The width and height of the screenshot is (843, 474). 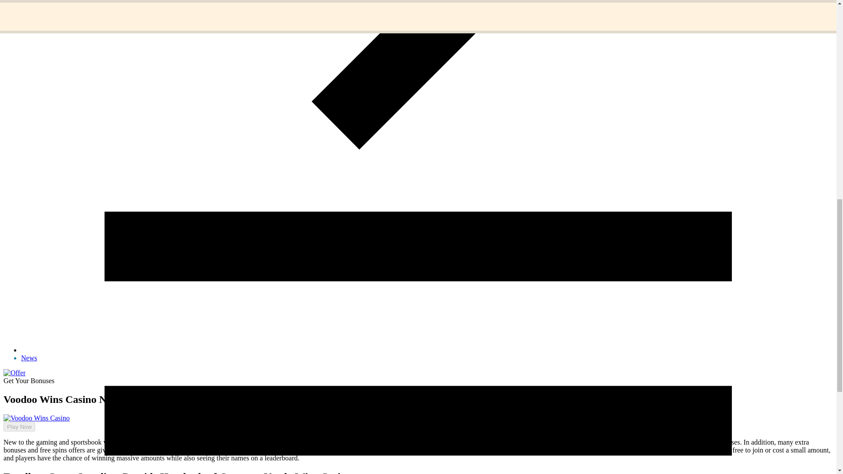 I want to click on Play Now, so click(x=16, y=410).